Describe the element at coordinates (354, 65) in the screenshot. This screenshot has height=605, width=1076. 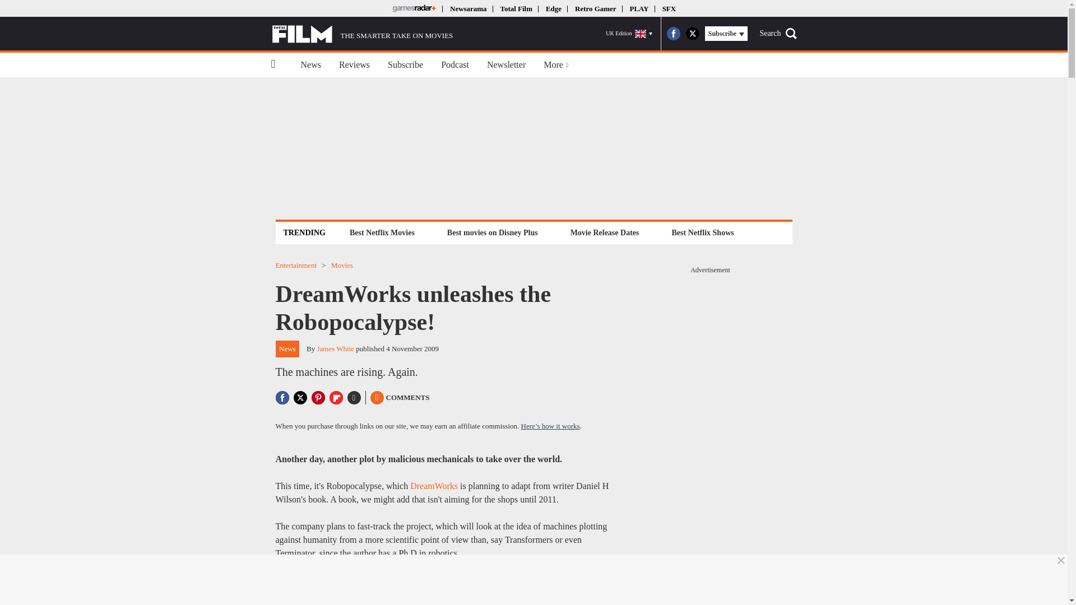
I see `Reviews` at that location.